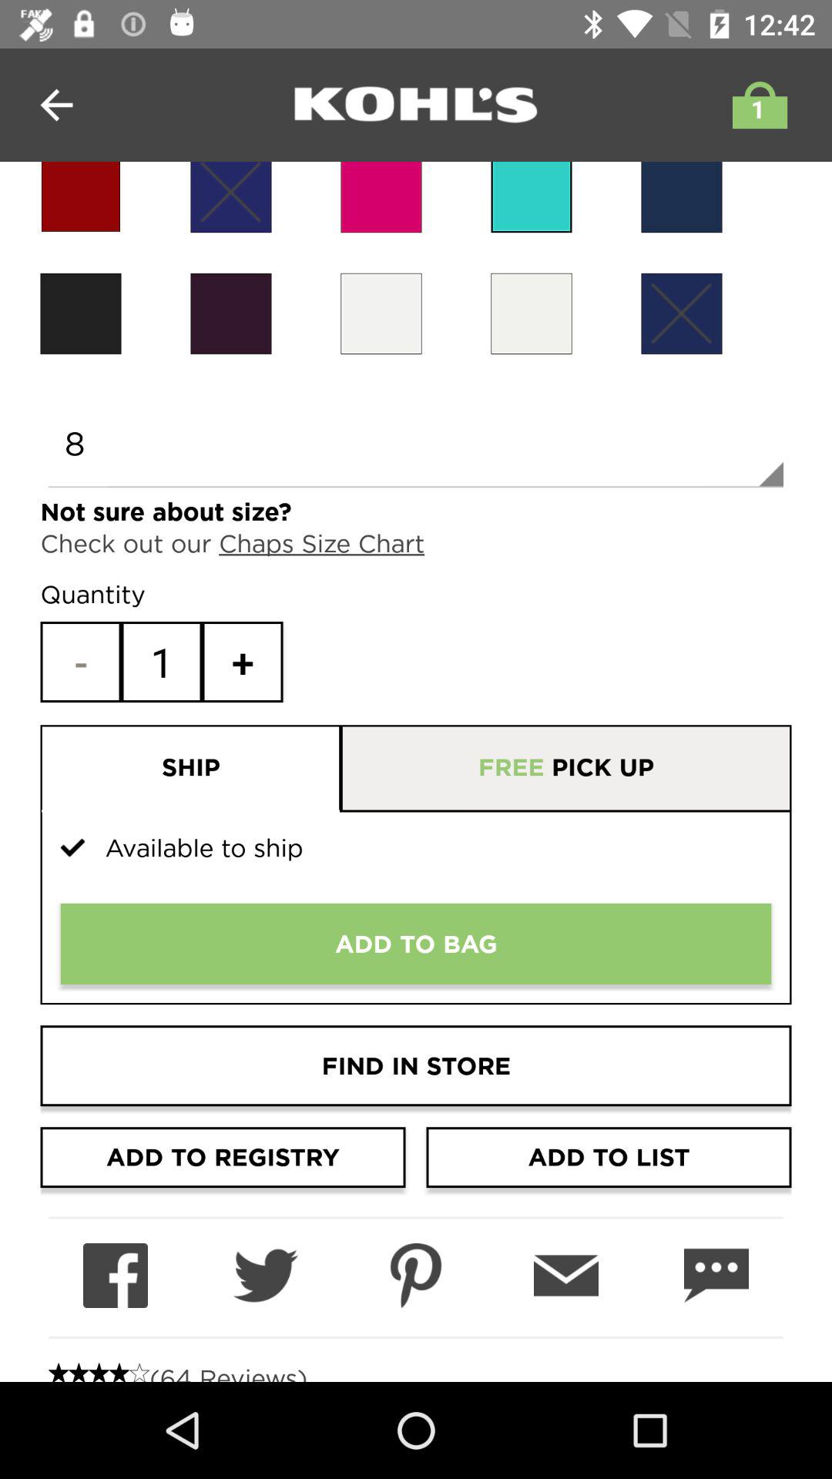  What do you see at coordinates (532, 313) in the screenshot?
I see `because back devicer` at bounding box center [532, 313].